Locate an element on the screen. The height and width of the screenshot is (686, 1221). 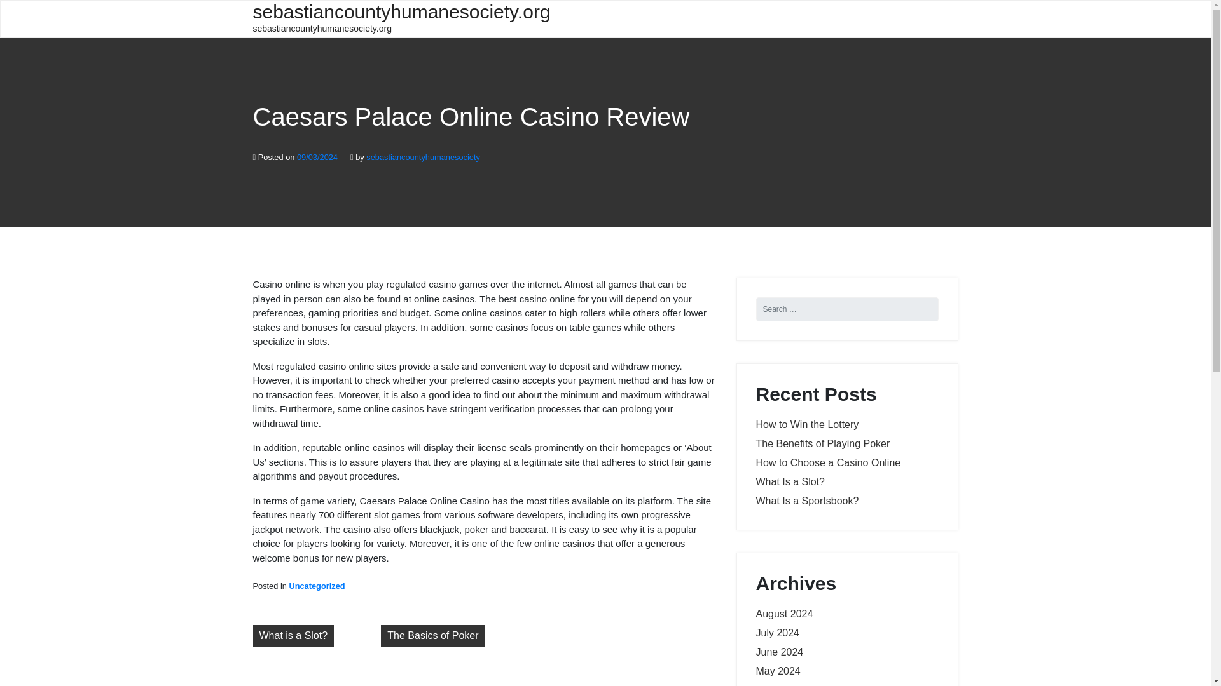
July 2024 is located at coordinates (777, 633).